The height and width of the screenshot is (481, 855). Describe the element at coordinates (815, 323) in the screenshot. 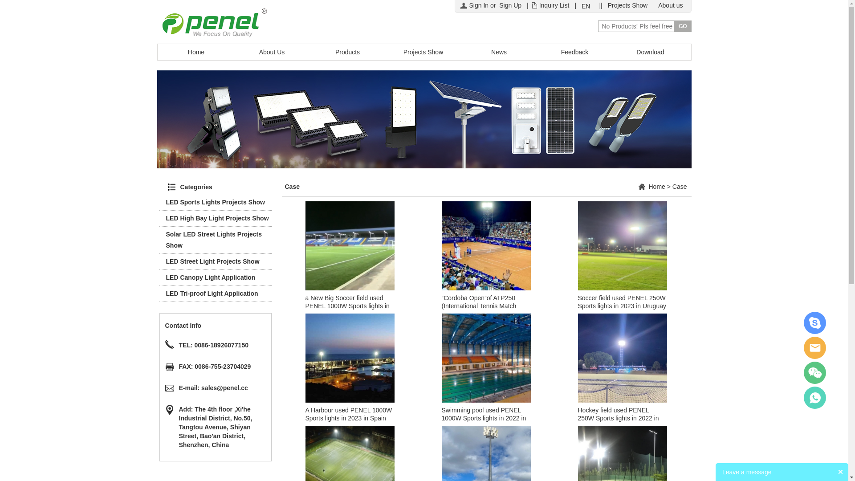

I see `Cindy Zhao` at that location.